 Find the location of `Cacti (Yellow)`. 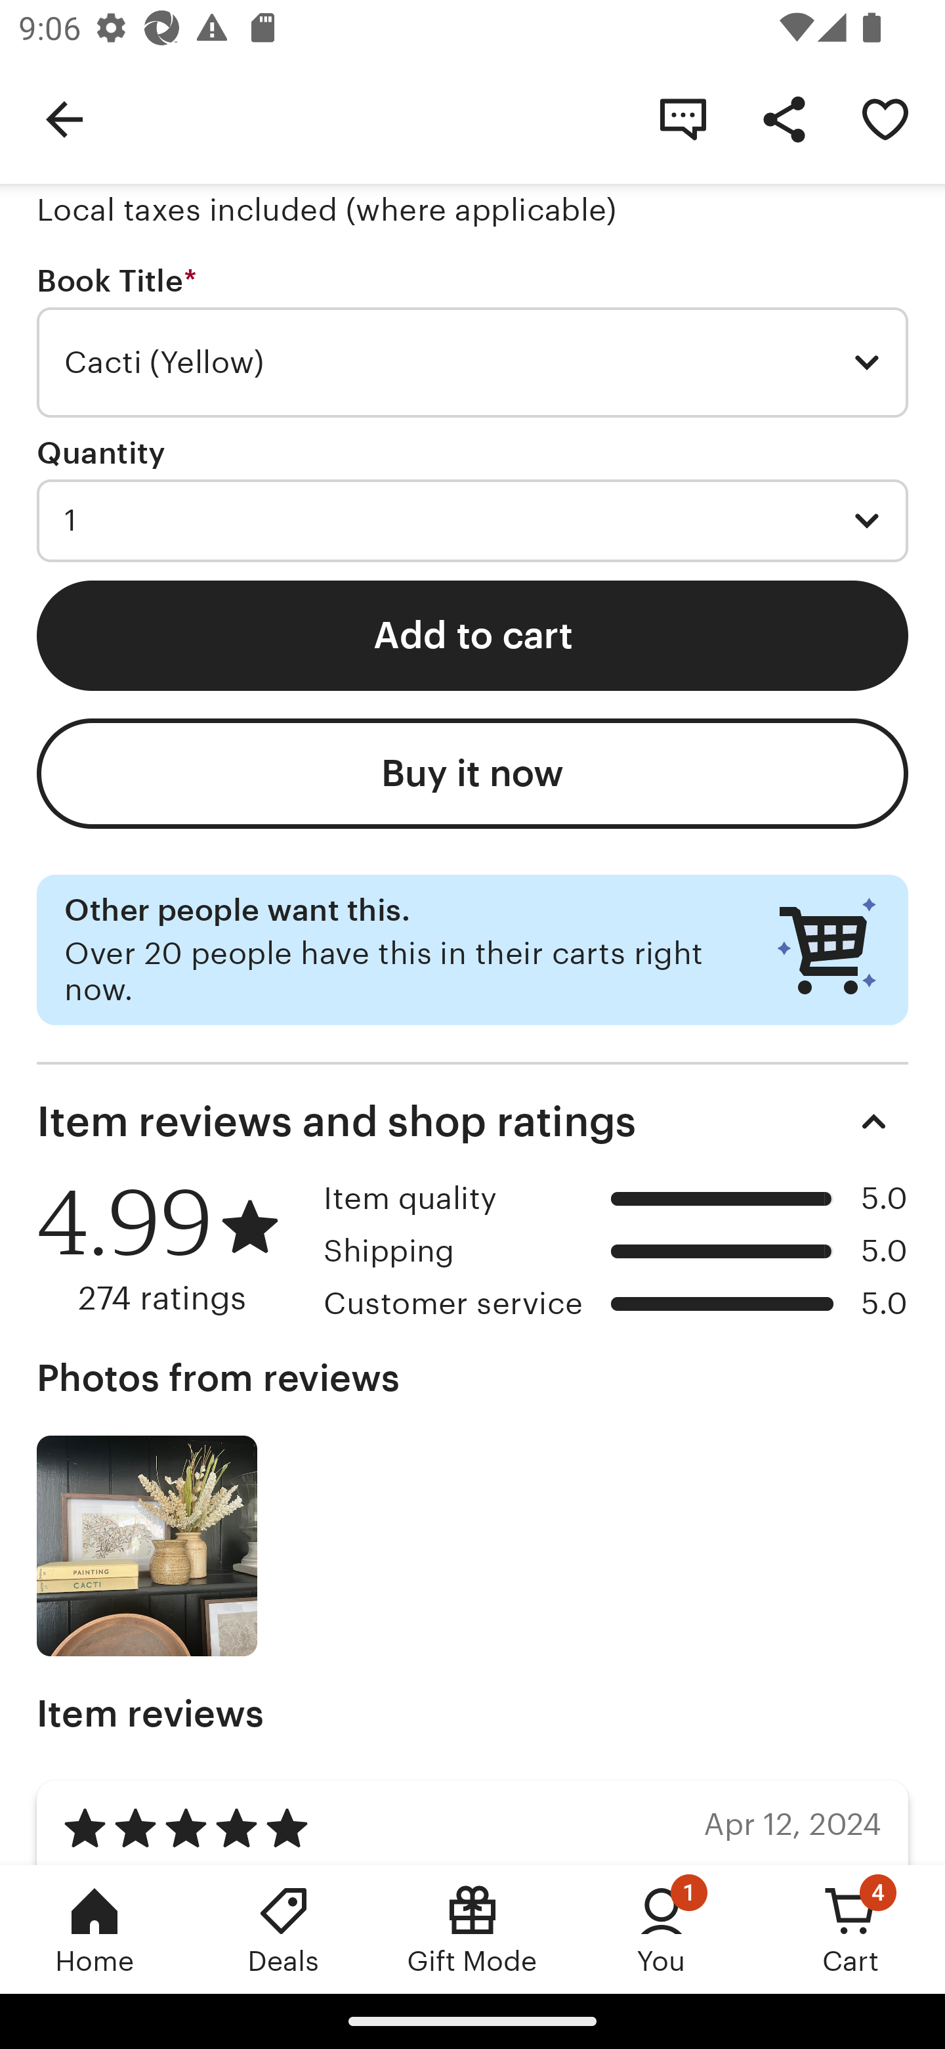

Cacti (Yellow) is located at coordinates (472, 363).